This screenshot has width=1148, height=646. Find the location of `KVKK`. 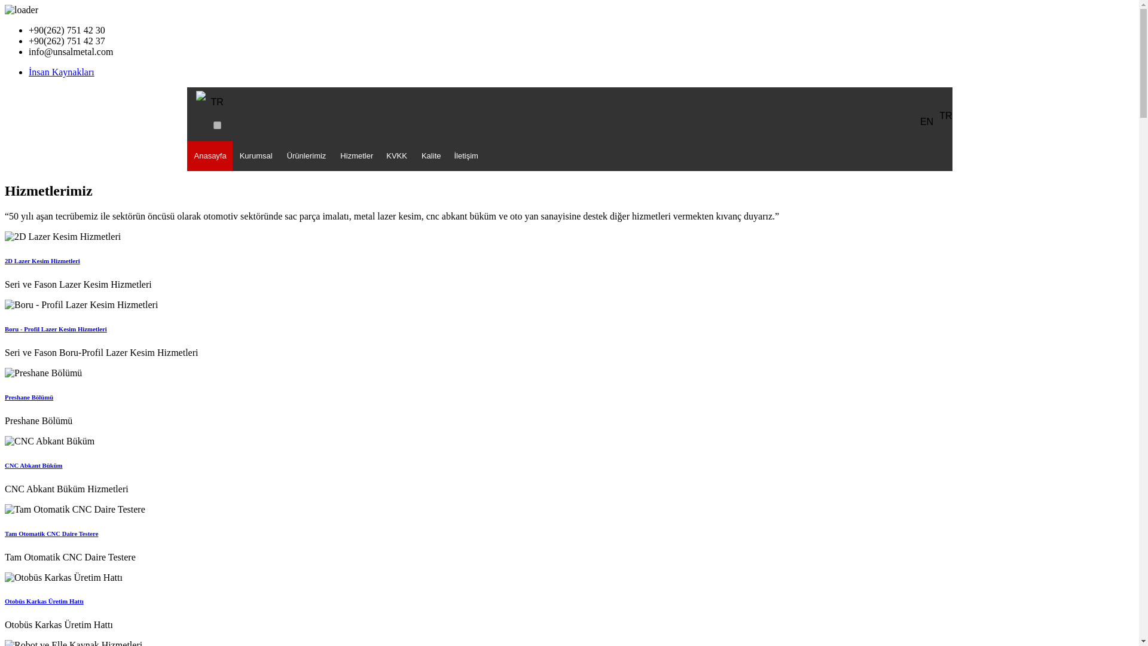

KVKK is located at coordinates (396, 156).